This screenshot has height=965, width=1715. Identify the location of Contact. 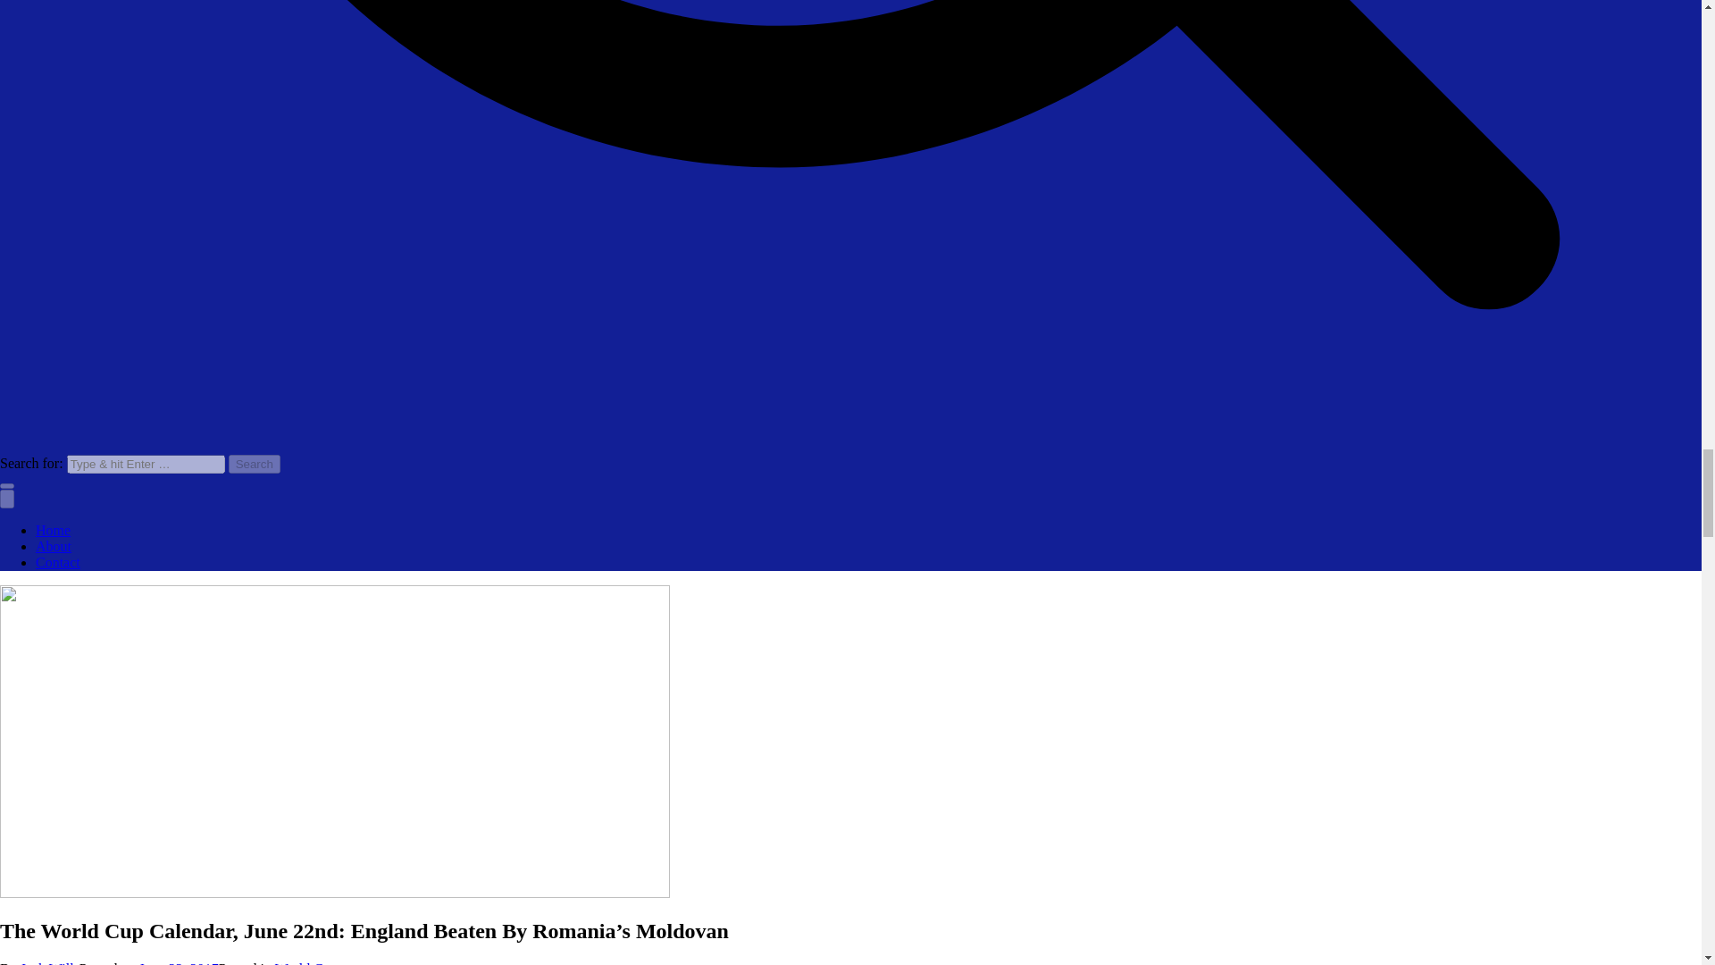
(58, 563).